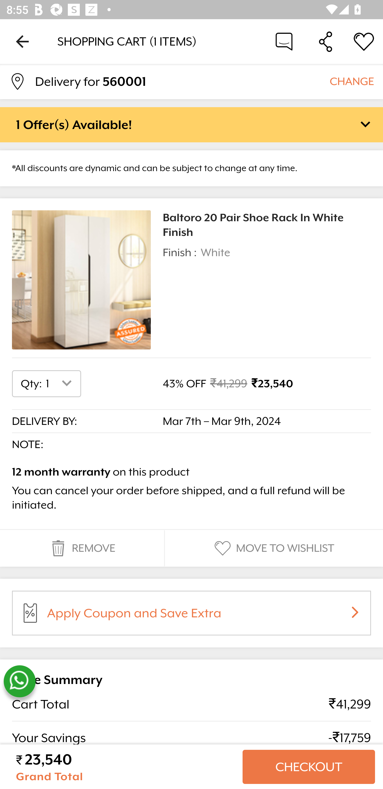  I want to click on whatsapp, so click(19, 681).